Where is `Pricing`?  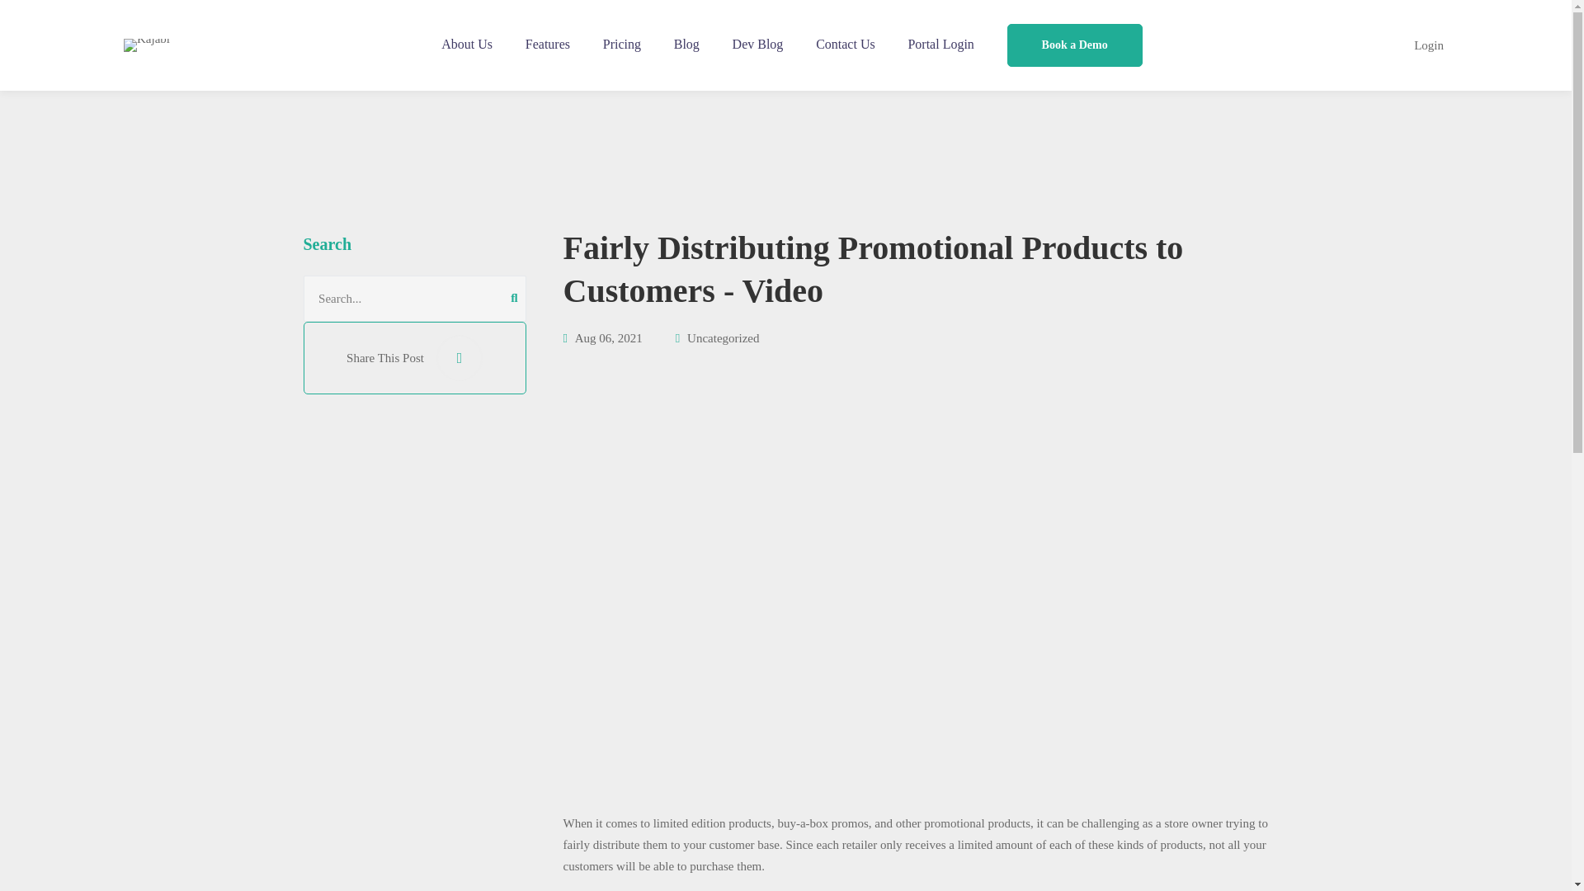 Pricing is located at coordinates (621, 45).